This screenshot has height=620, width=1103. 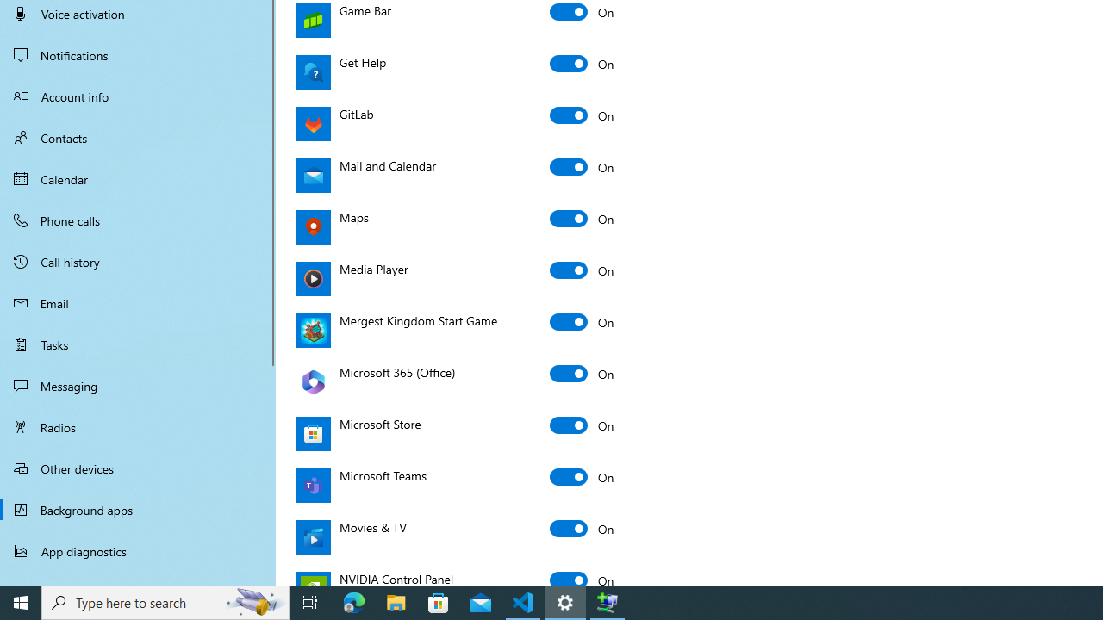 What do you see at coordinates (583, 575) in the screenshot?
I see `NVIDIA Control Panel` at bounding box center [583, 575].